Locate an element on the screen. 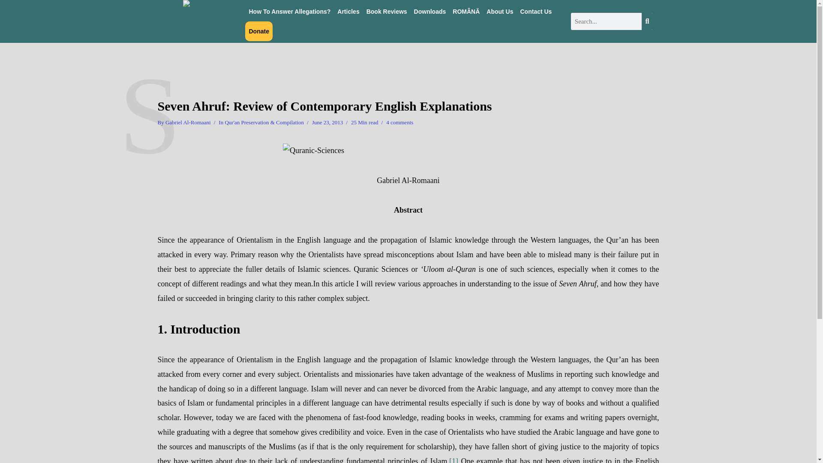 The width and height of the screenshot is (823, 463). 4 comments is located at coordinates (399, 123).